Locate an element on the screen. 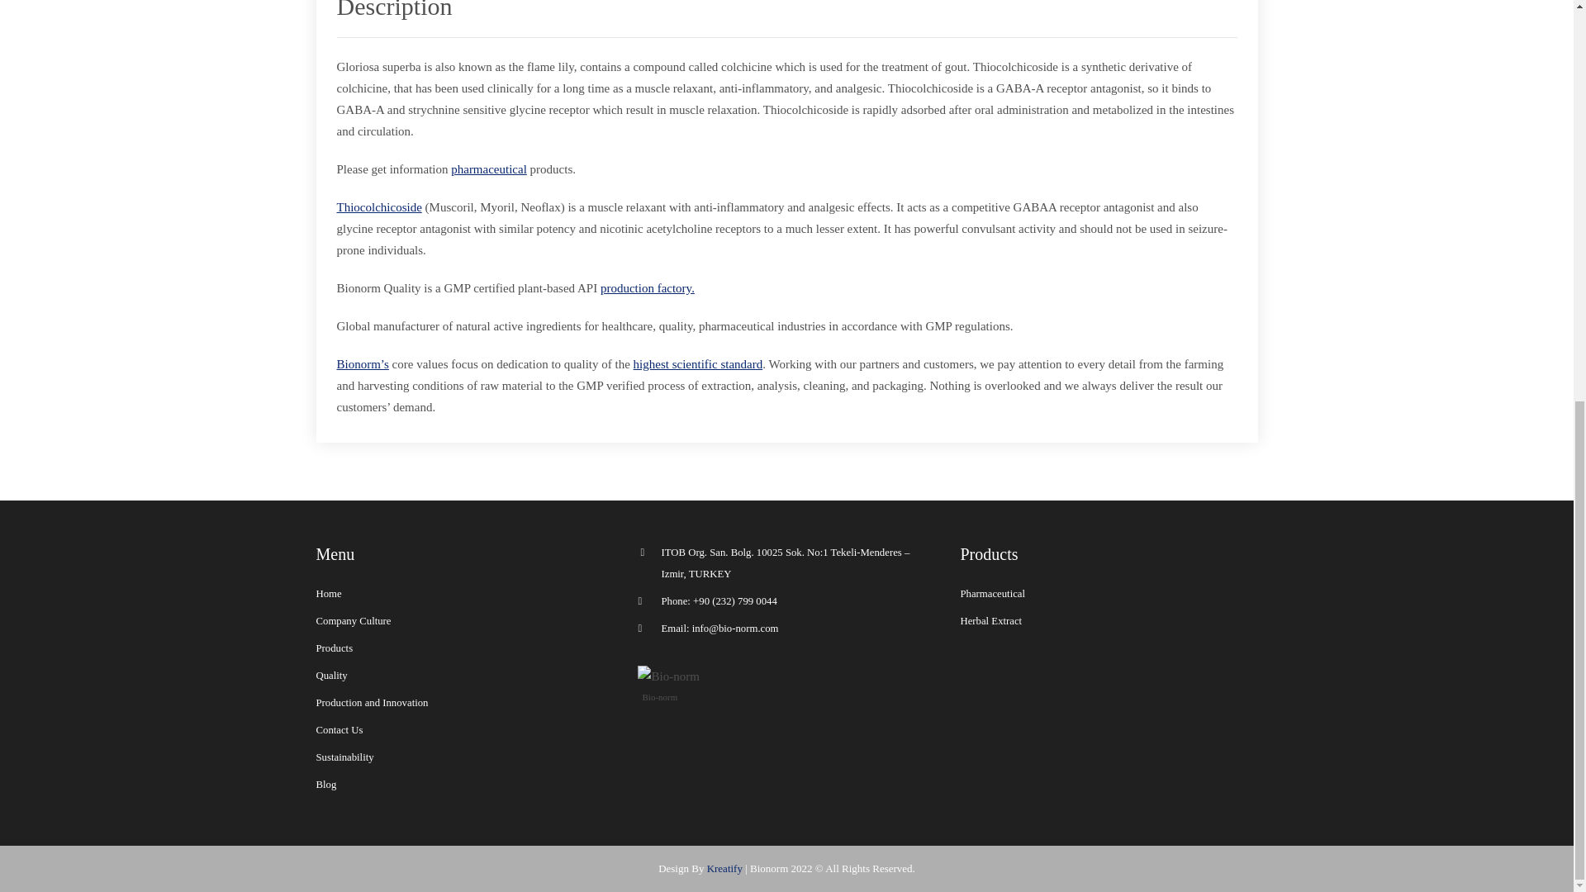 The width and height of the screenshot is (1586, 892). Thiocolchicoside is located at coordinates (378, 207).